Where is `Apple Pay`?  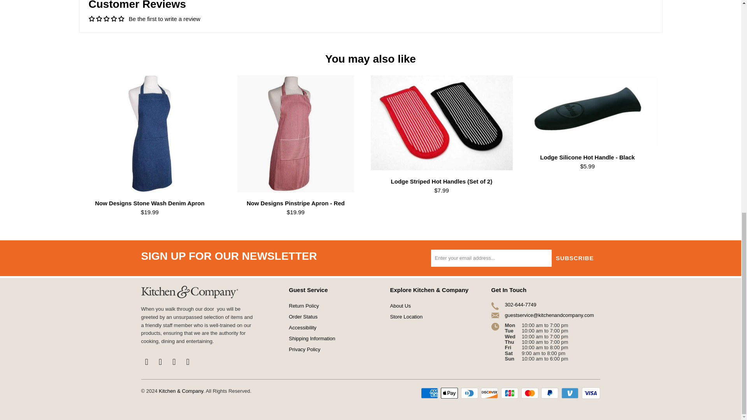
Apple Pay is located at coordinates (450, 393).